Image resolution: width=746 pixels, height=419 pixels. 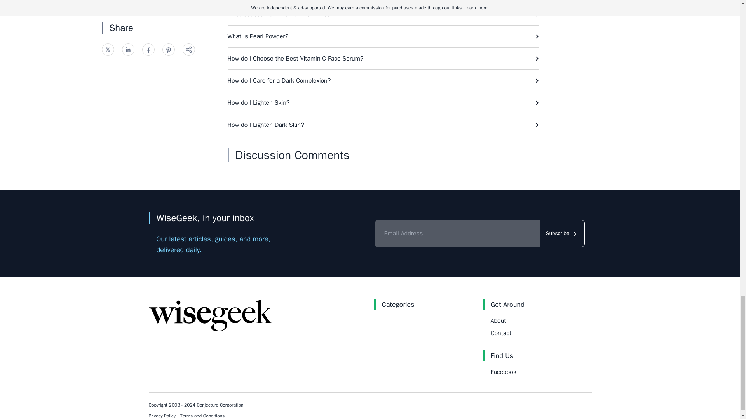 I want to click on What Is Pearl Powder?, so click(x=383, y=36).